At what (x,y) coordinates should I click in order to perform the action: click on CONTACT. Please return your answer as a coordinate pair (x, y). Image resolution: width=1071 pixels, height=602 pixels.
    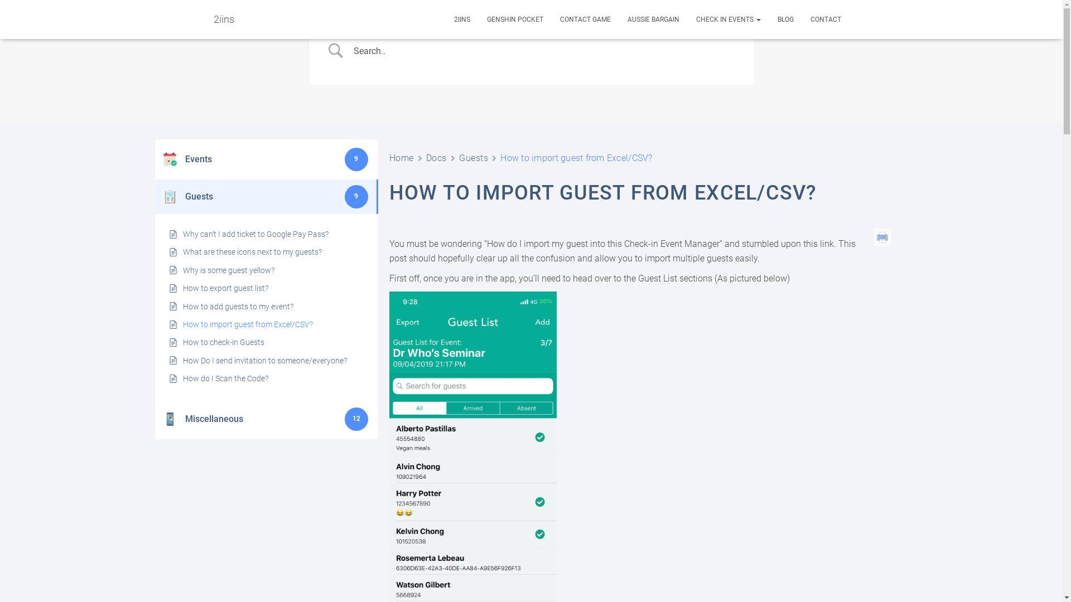
    Looking at the image, I should click on (826, 20).